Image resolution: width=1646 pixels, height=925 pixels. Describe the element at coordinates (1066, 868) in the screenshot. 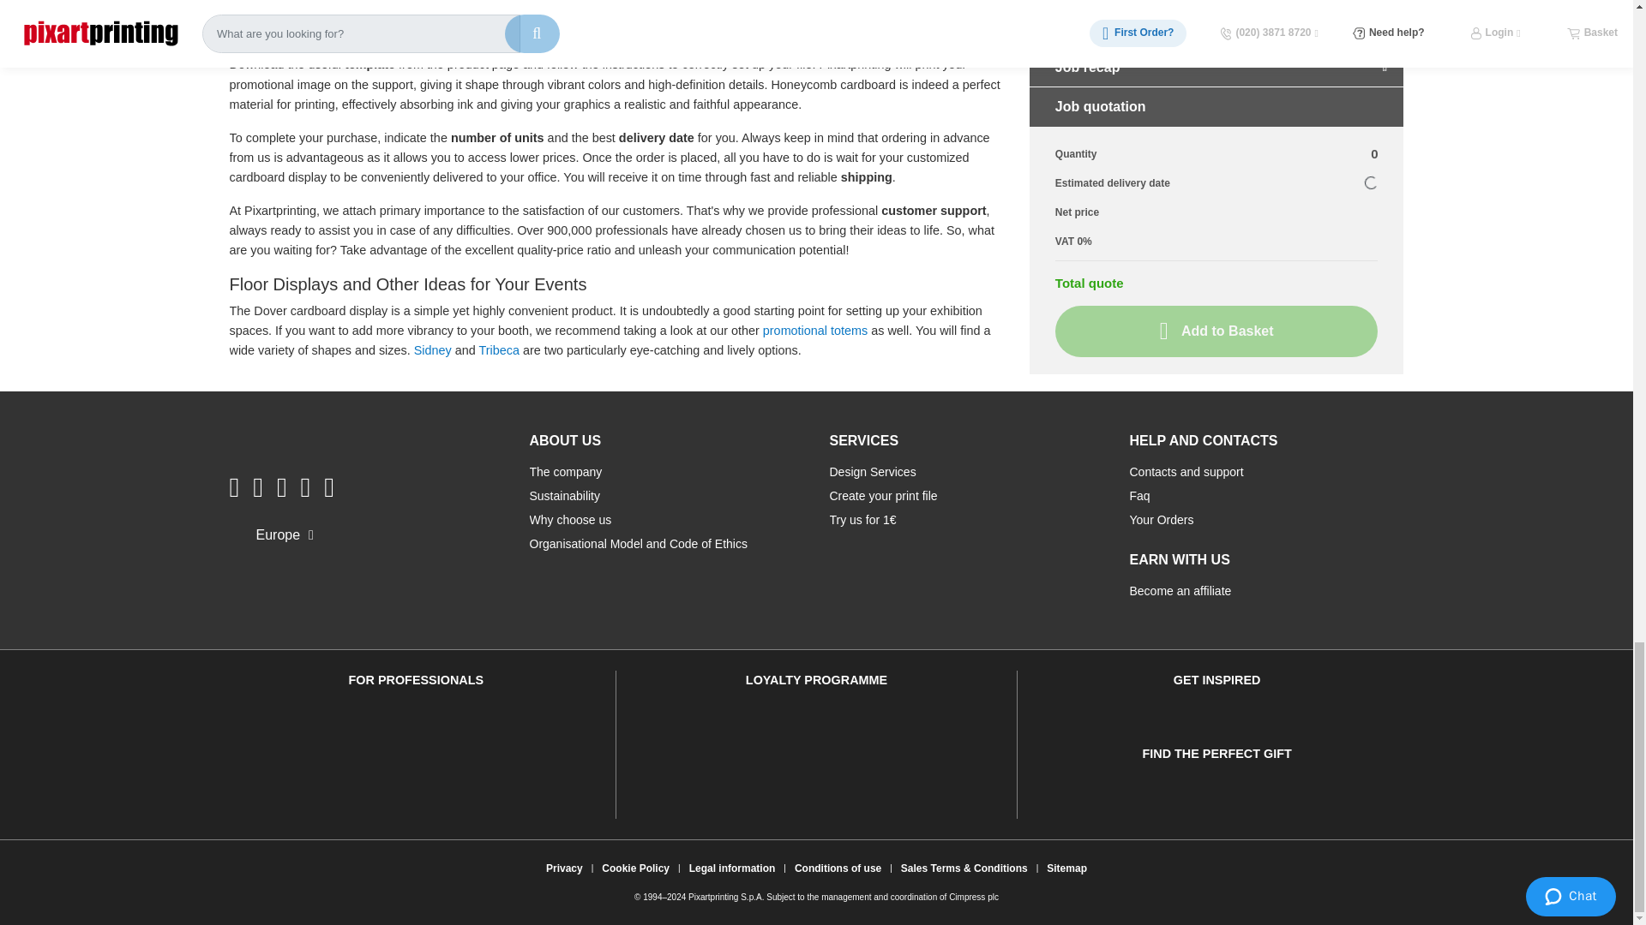

I see `Sitemap` at that location.